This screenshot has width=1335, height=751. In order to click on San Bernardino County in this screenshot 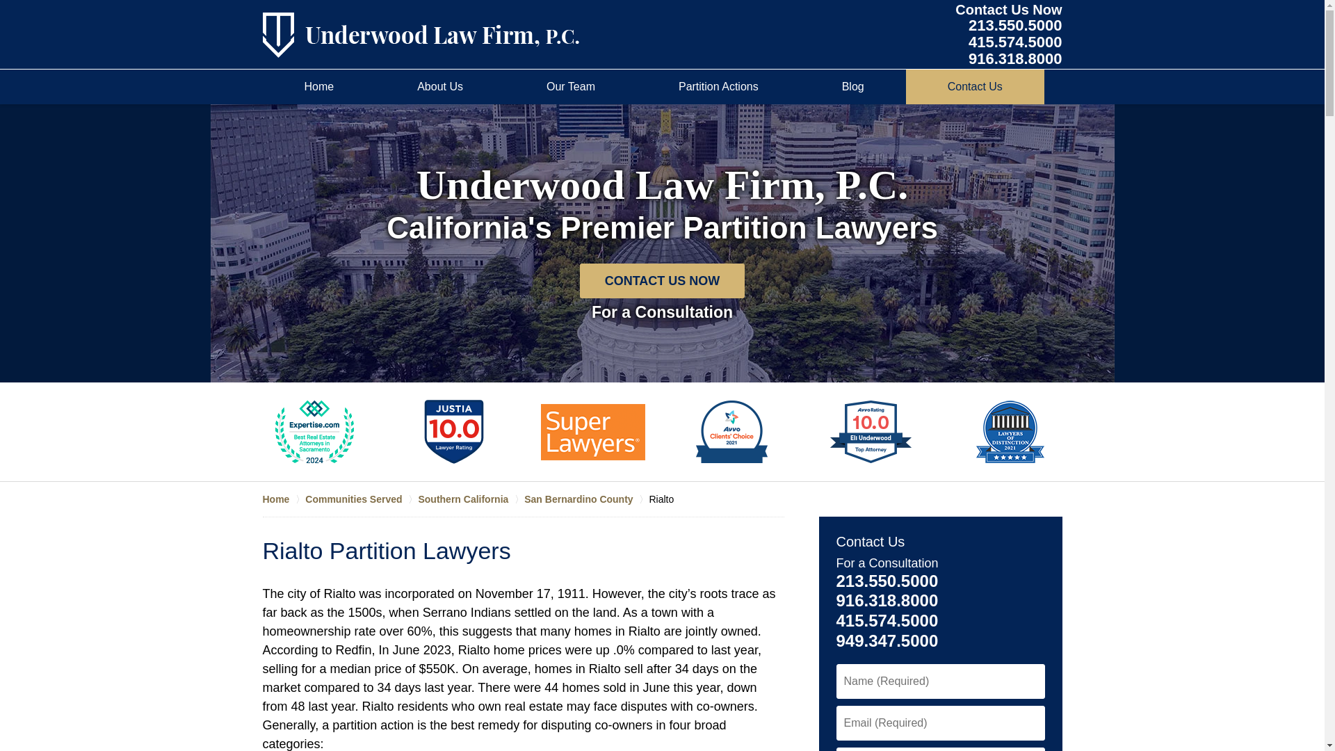, I will do `click(587, 499)`.